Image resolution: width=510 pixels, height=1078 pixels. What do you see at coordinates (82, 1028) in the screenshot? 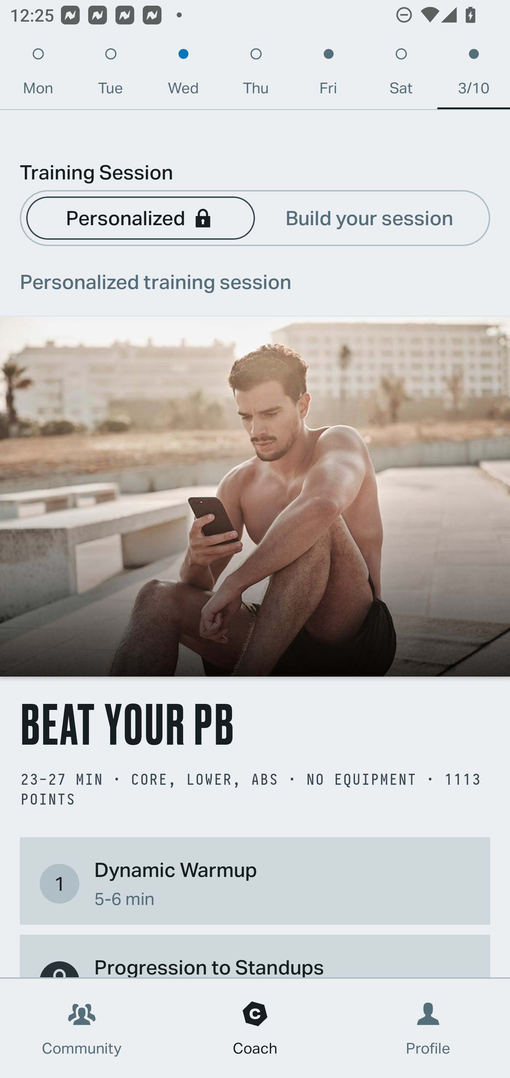
I see `Community` at bounding box center [82, 1028].